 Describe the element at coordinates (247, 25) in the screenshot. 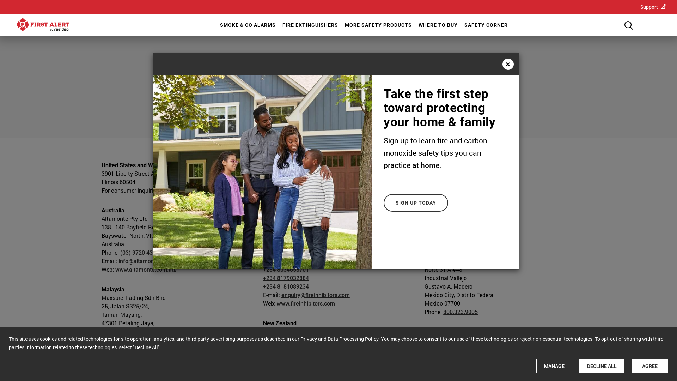

I see `SMOKE & CO ALARMS` at that location.